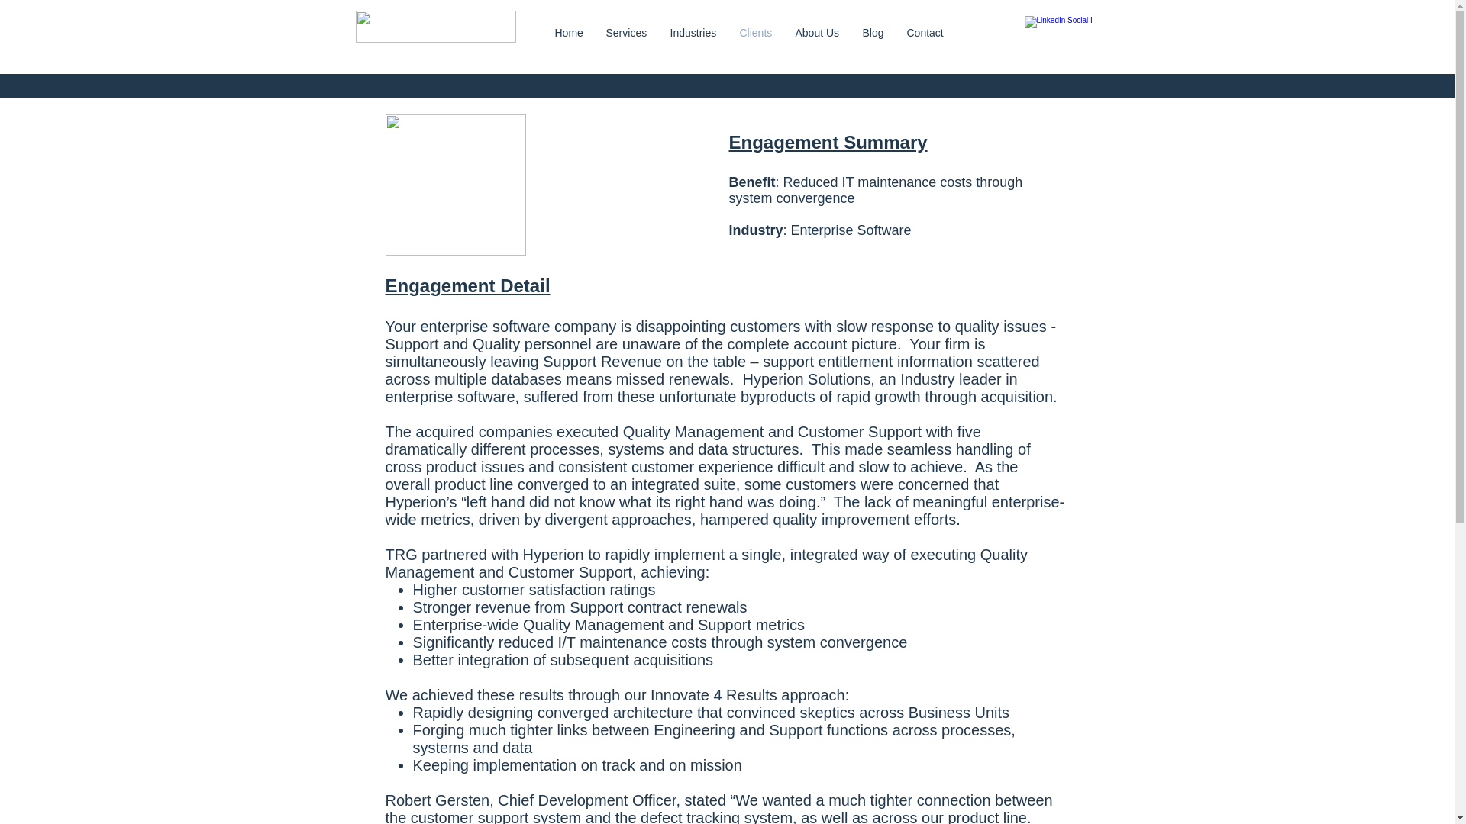 The image size is (1466, 824). Describe the element at coordinates (924, 32) in the screenshot. I see `Contact` at that location.